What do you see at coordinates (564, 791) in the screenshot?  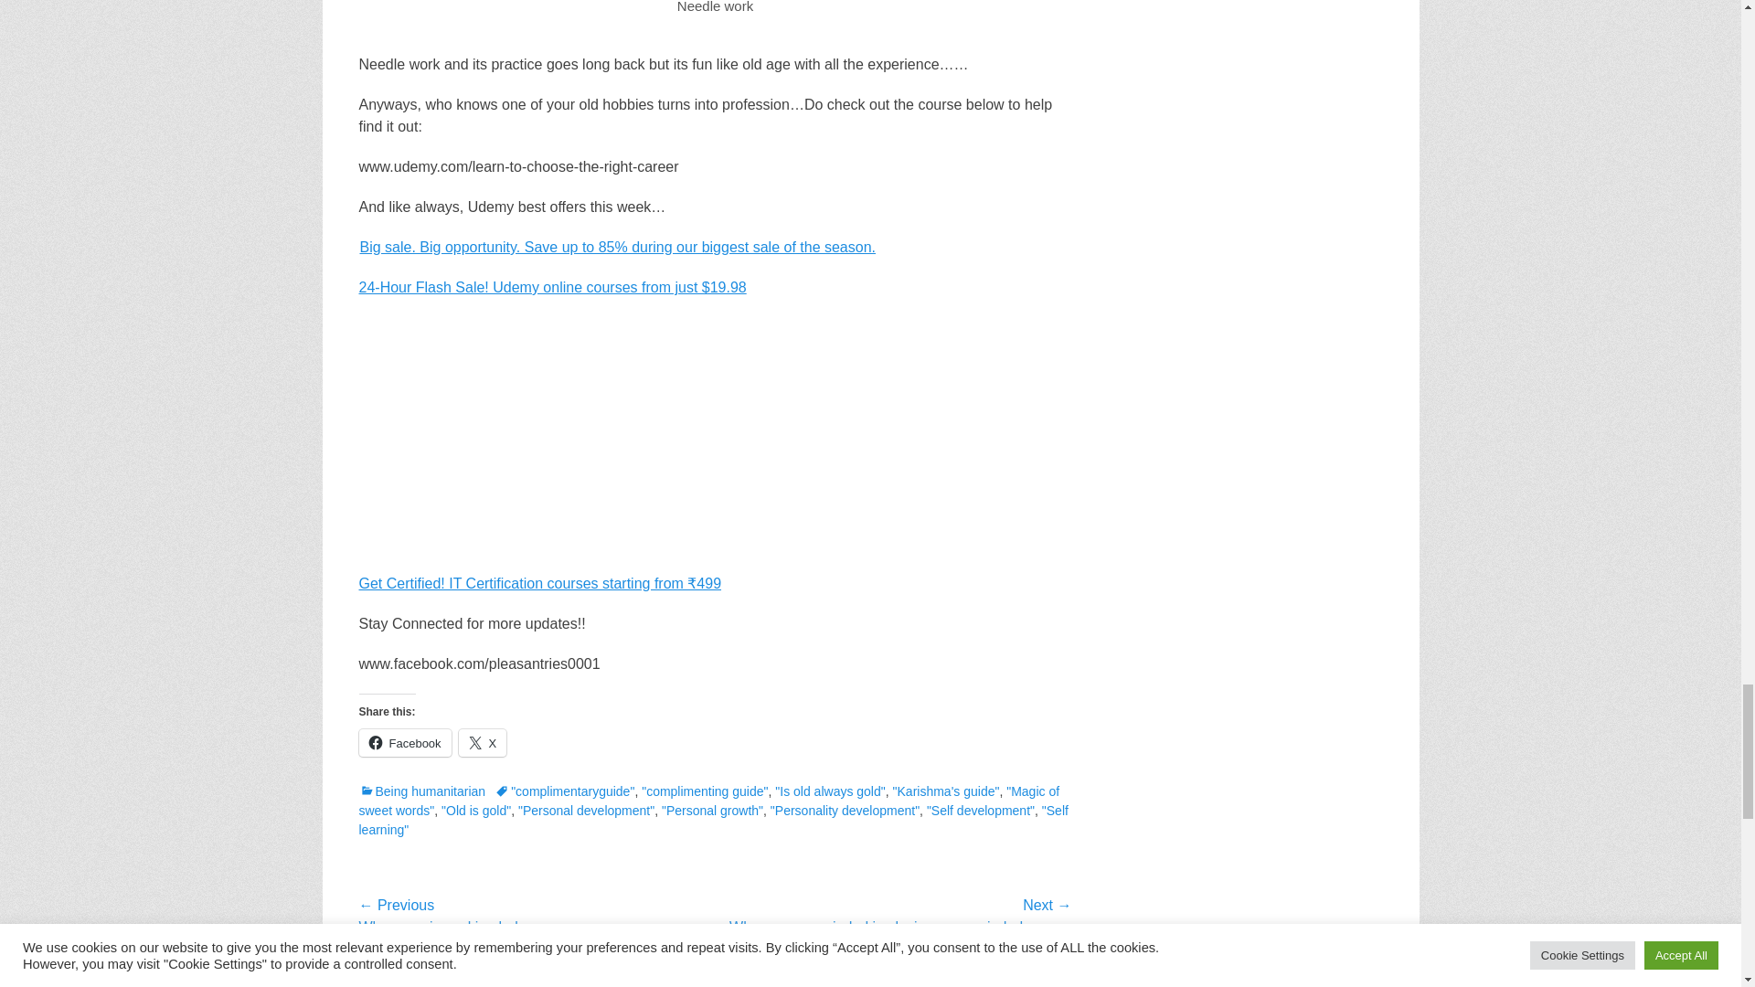 I see `"complimentaryguide"` at bounding box center [564, 791].